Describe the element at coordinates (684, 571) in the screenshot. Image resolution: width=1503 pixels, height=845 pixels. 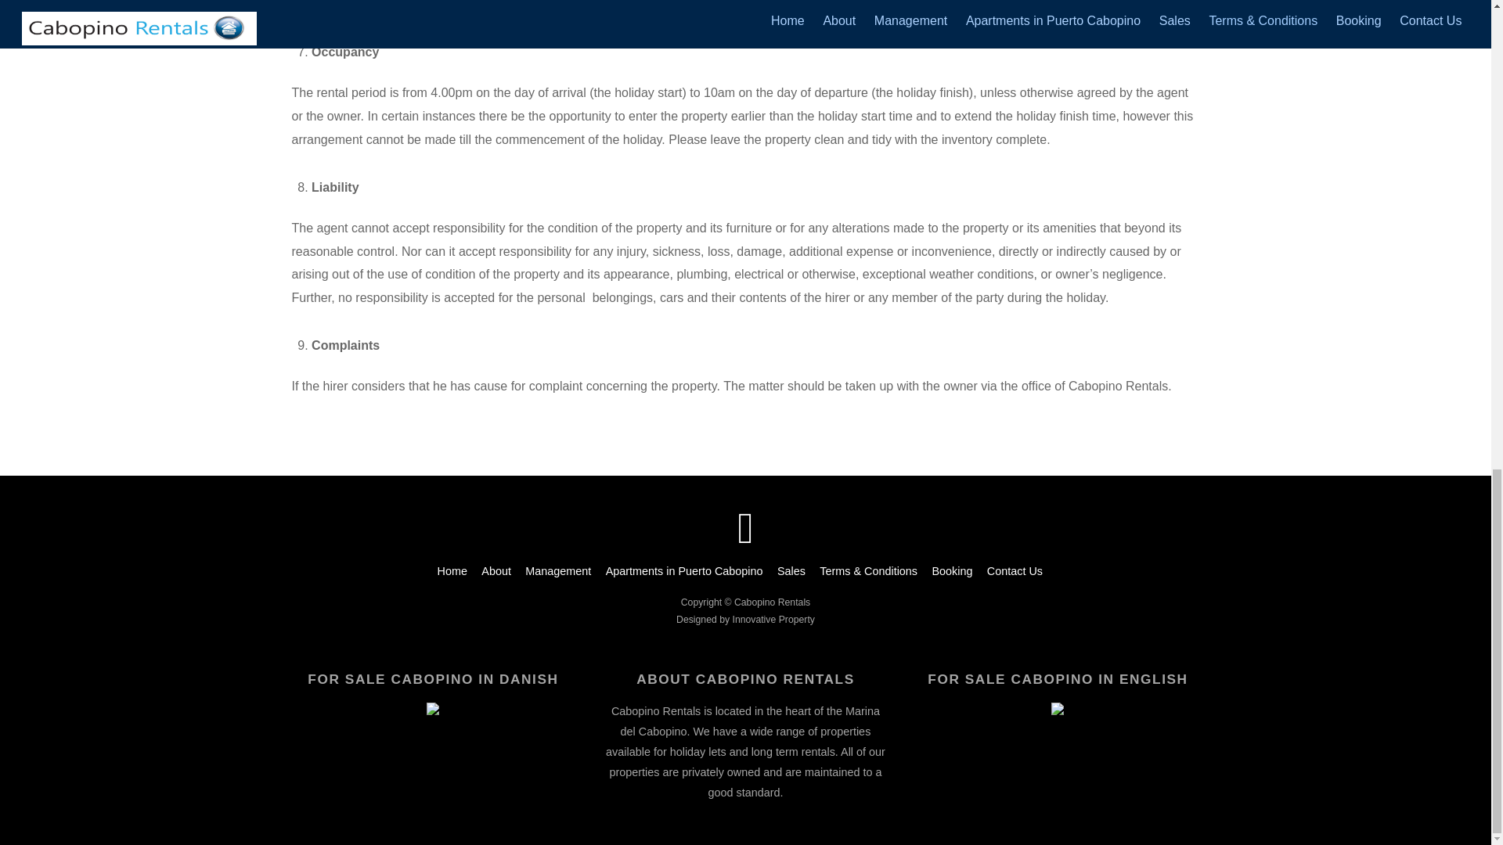
I see `Apartments in Puerto Cabopino` at that location.